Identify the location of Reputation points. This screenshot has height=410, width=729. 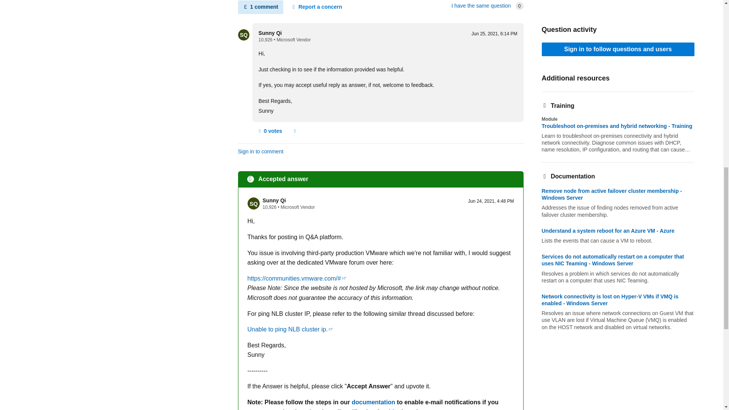
(270, 207).